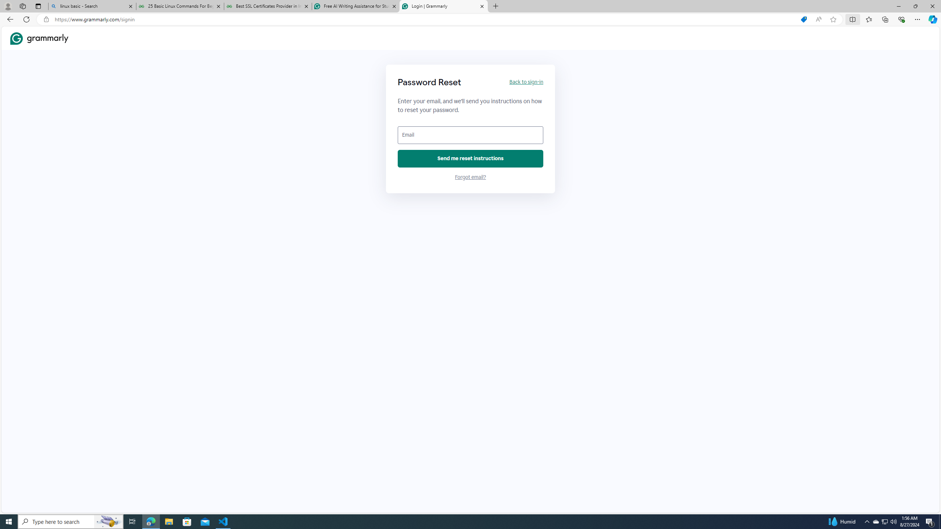 This screenshot has height=529, width=941. Describe the element at coordinates (443, 6) in the screenshot. I see `Login | Grammarly` at that location.